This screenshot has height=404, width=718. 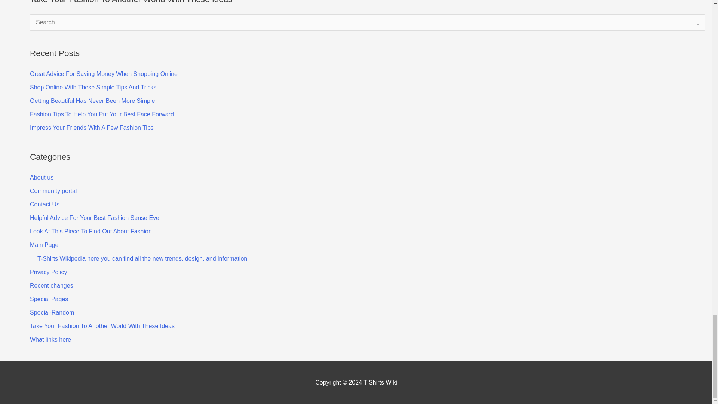 I want to click on Helpful Advice For Your Best Fashion Sense Ever, so click(x=95, y=218).